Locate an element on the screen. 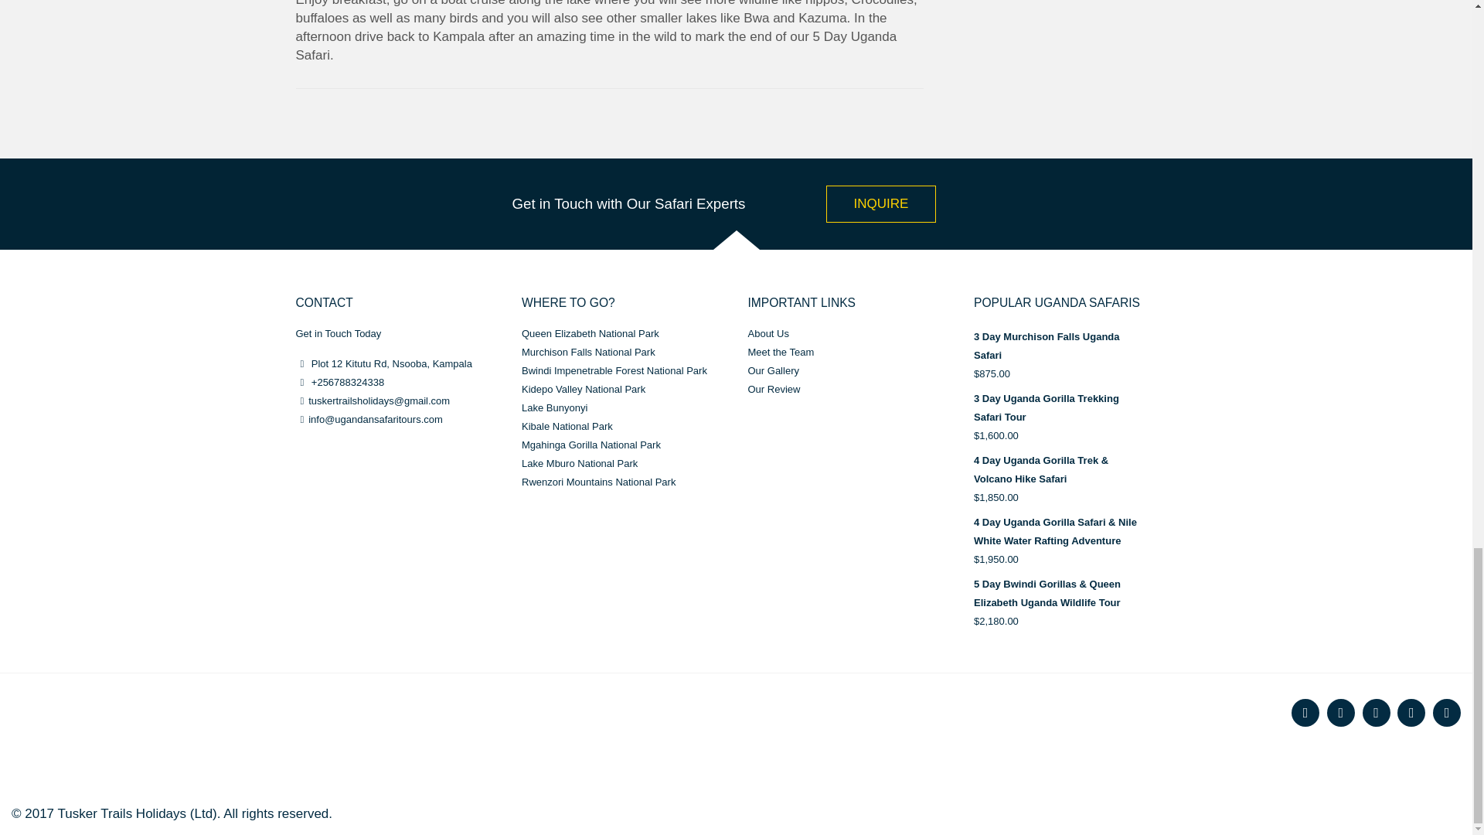  Kidepo Valley National Park is located at coordinates (584, 388).